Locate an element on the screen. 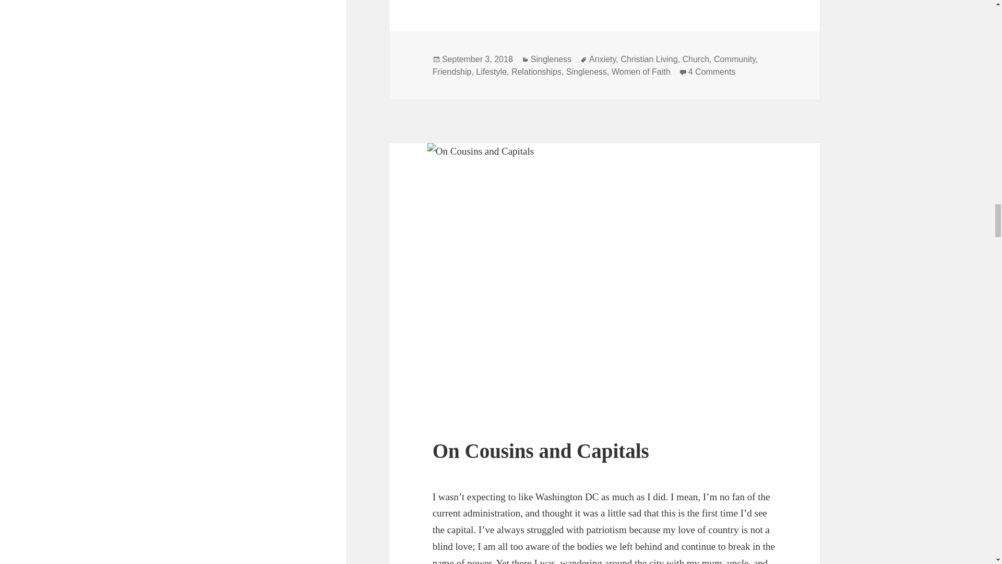 Image resolution: width=1002 pixels, height=564 pixels. Church is located at coordinates (696, 60).